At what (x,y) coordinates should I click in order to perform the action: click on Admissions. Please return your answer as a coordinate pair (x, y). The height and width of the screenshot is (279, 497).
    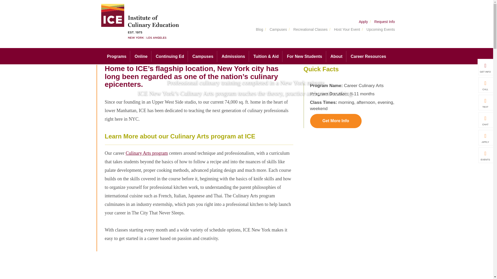
    Looking at the image, I should click on (233, 56).